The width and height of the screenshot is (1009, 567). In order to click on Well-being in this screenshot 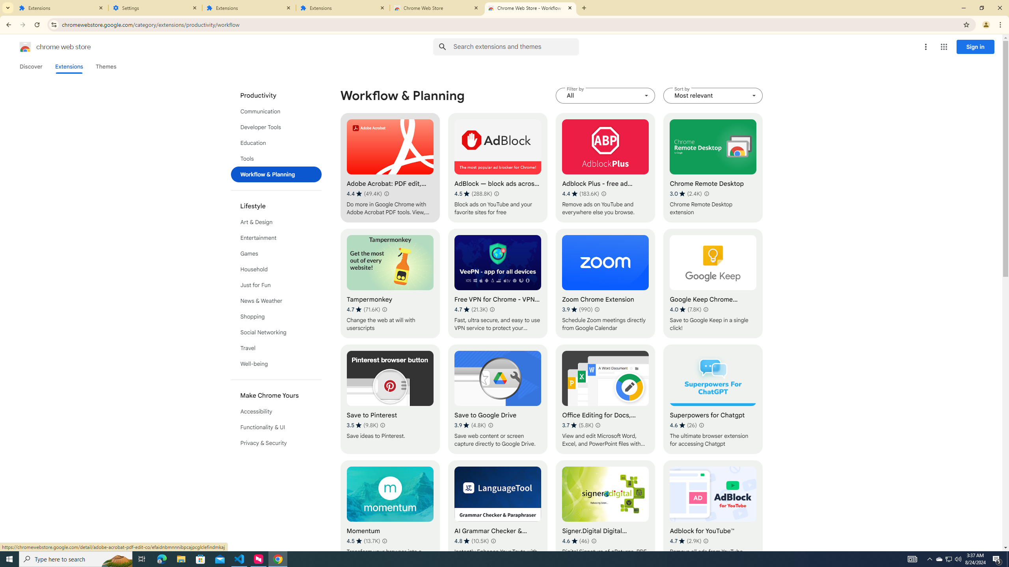, I will do `click(276, 364)`.